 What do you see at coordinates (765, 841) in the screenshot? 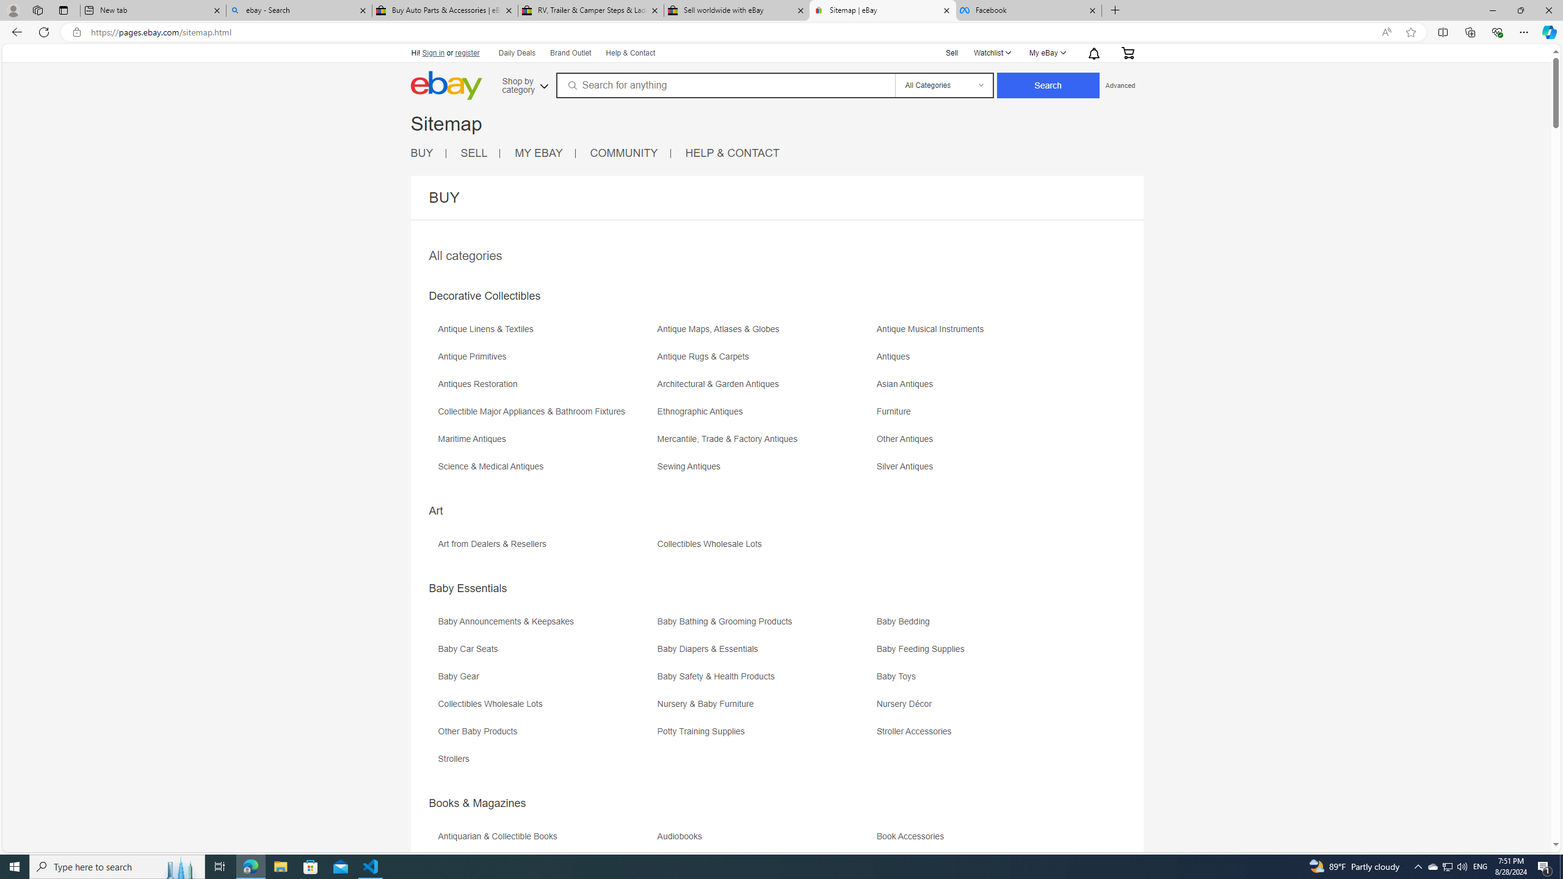
I see `Audiobooks` at bounding box center [765, 841].